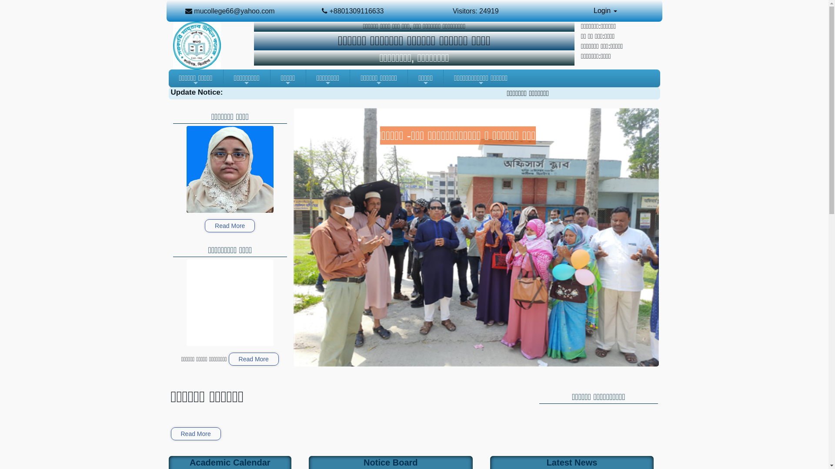  Describe the element at coordinates (195, 434) in the screenshot. I see `Read More` at that location.